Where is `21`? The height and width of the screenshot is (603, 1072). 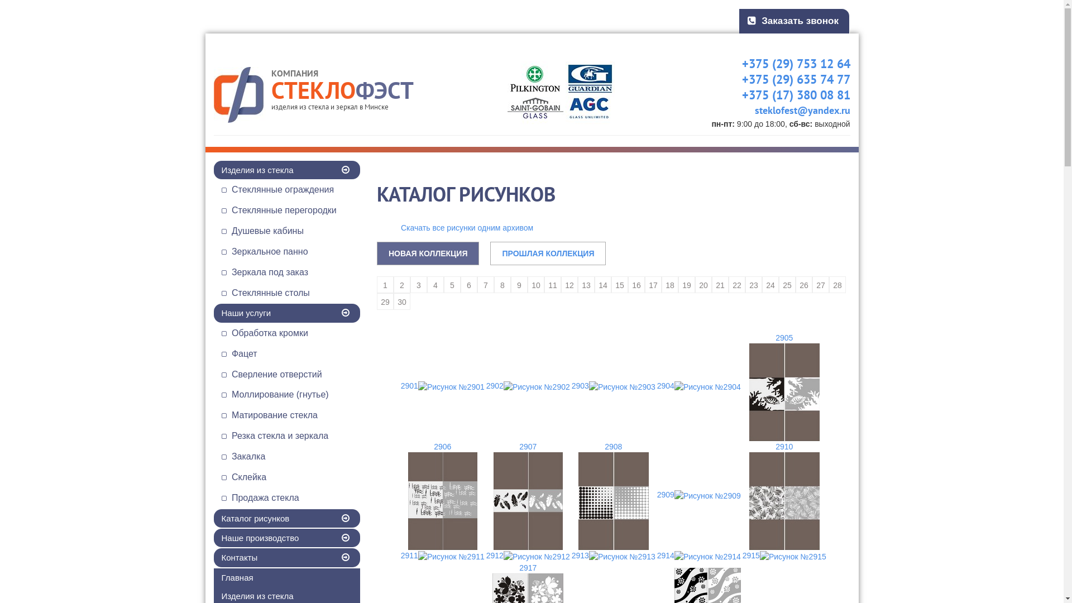
21 is located at coordinates (720, 285).